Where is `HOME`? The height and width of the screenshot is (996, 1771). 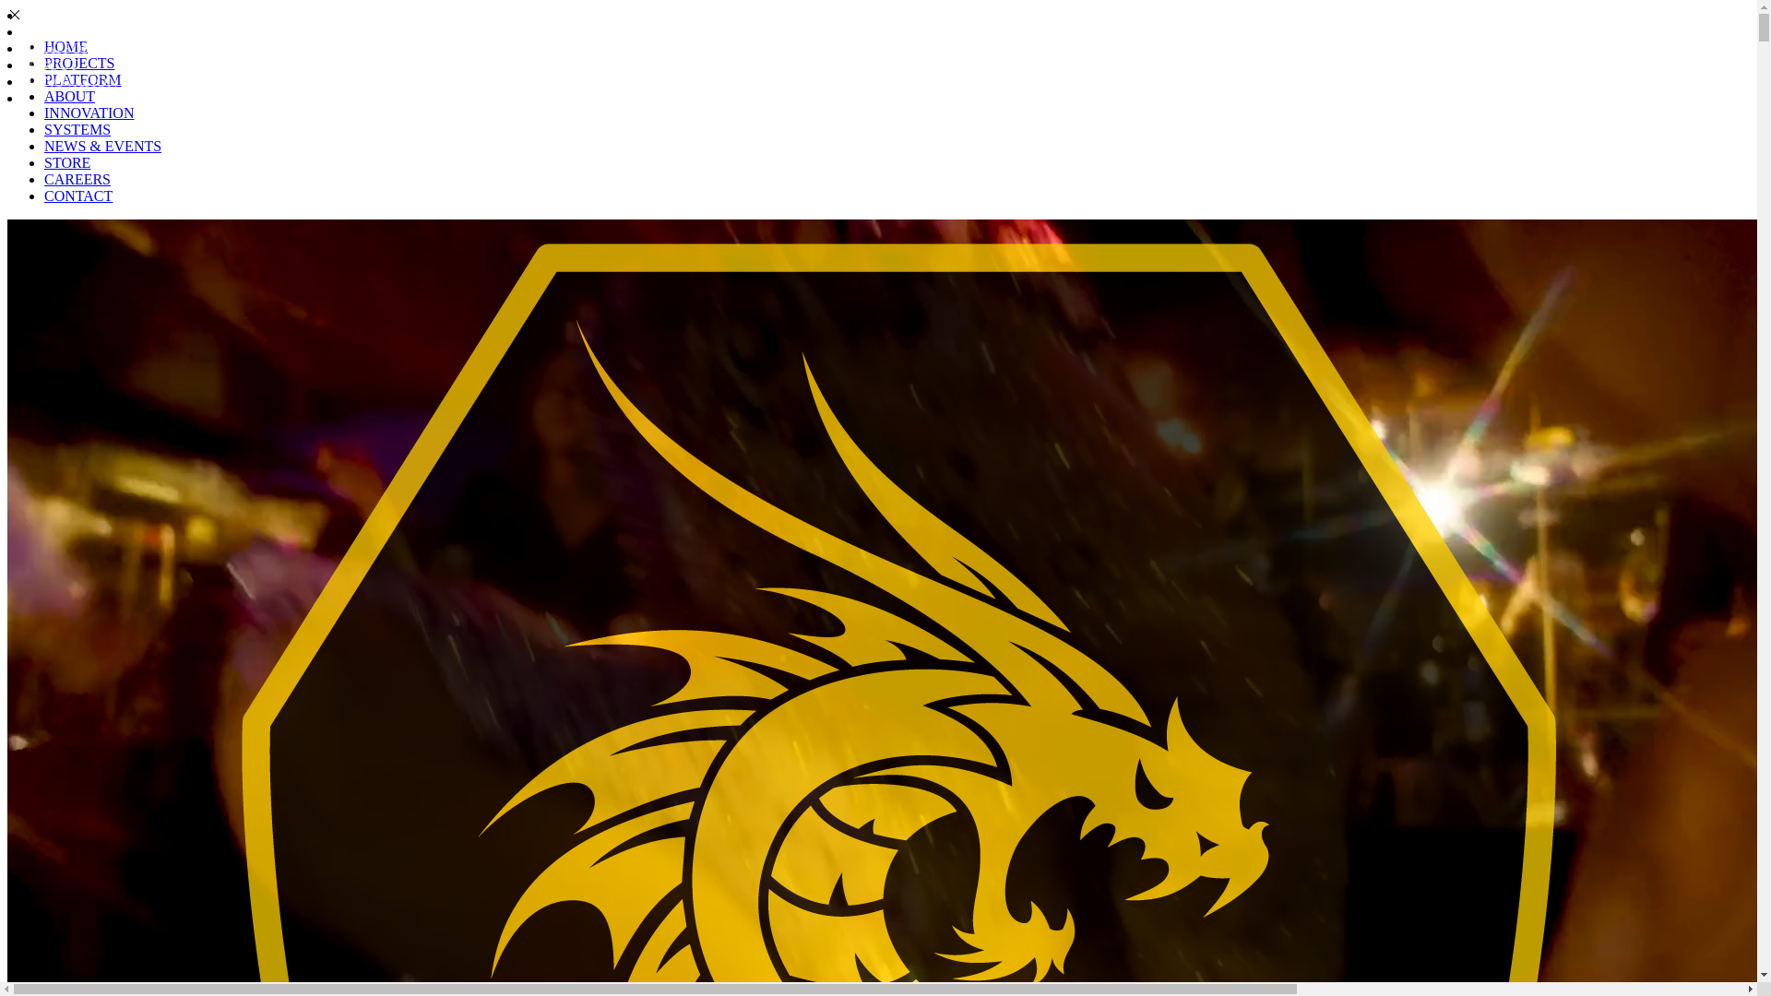
HOME is located at coordinates (50, 15).